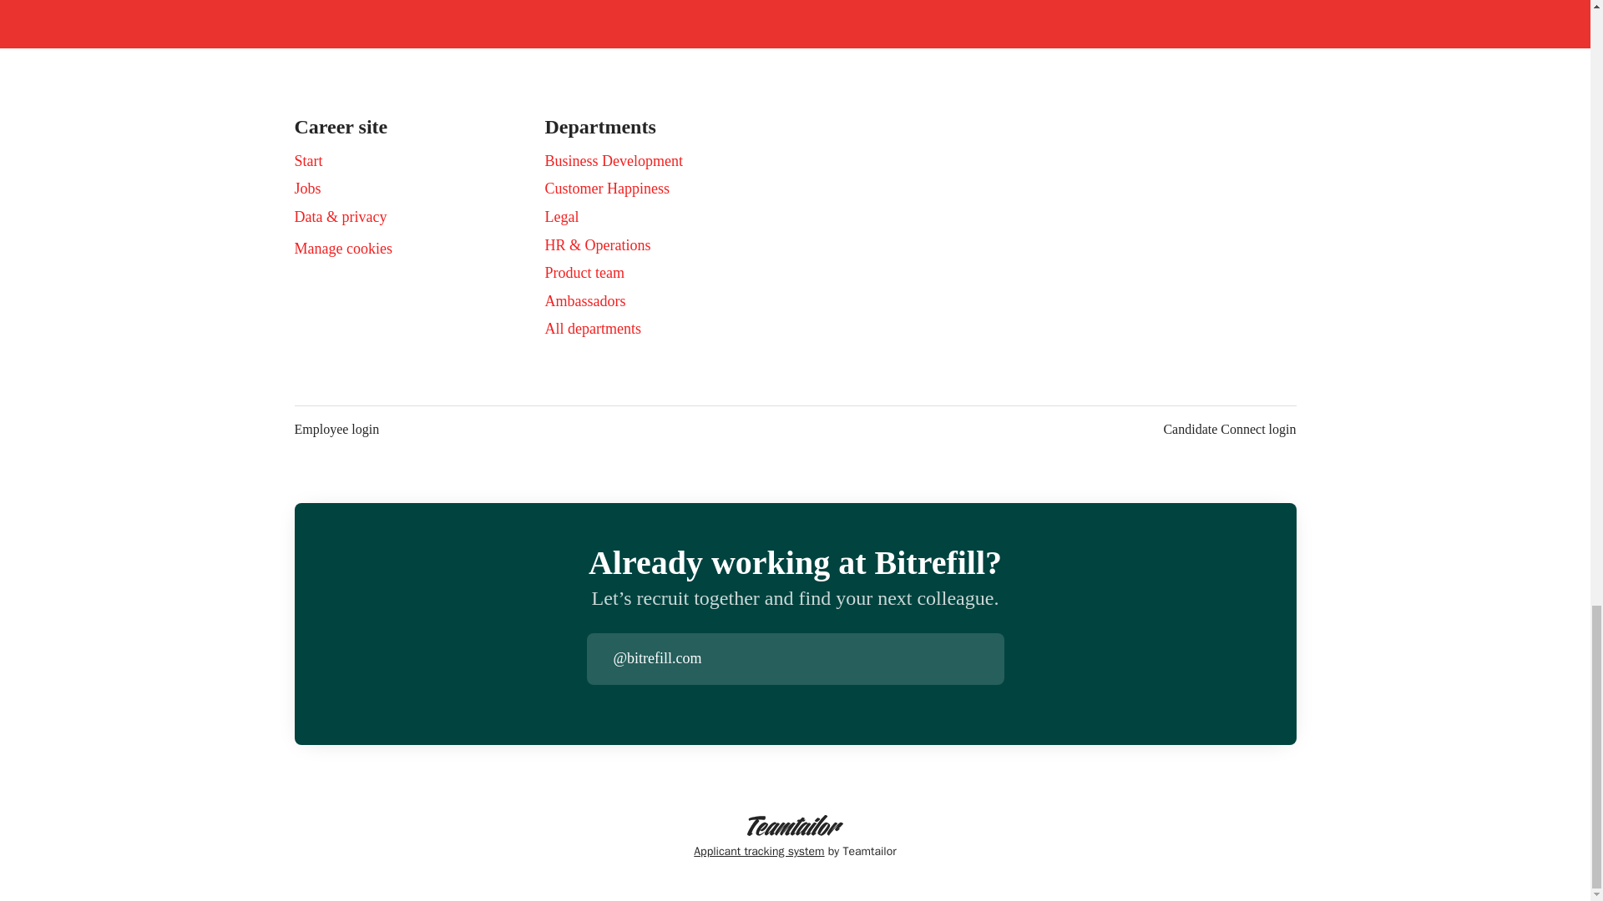  What do you see at coordinates (990, 659) in the screenshot?
I see `Log in` at bounding box center [990, 659].